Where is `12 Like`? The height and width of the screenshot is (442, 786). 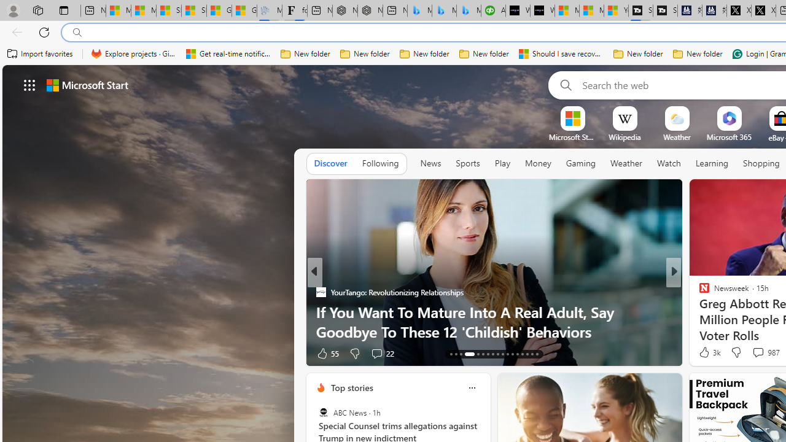 12 Like is located at coordinates (706, 352).